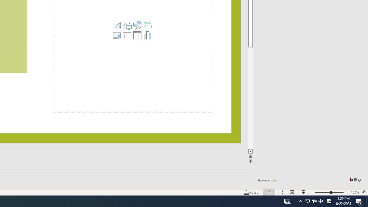 The image size is (368, 207). What do you see at coordinates (137, 25) in the screenshot?
I see `Insert an Icon` at bounding box center [137, 25].